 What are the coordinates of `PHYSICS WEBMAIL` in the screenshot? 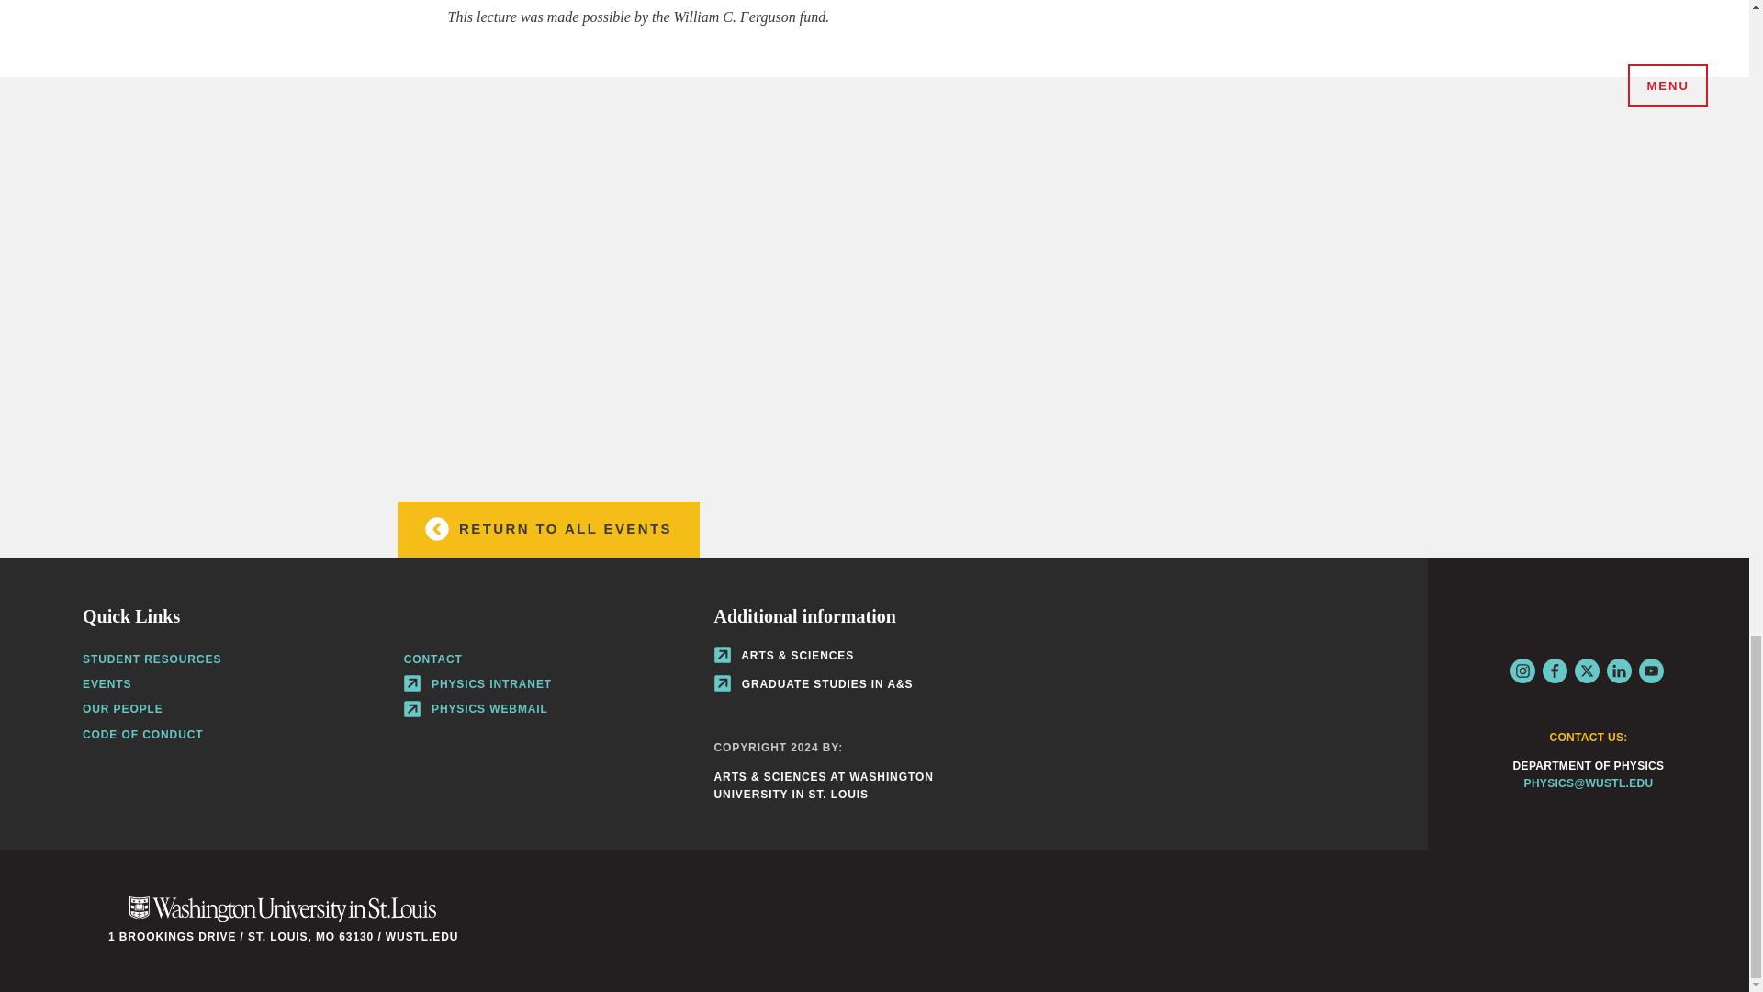 It's located at (476, 708).